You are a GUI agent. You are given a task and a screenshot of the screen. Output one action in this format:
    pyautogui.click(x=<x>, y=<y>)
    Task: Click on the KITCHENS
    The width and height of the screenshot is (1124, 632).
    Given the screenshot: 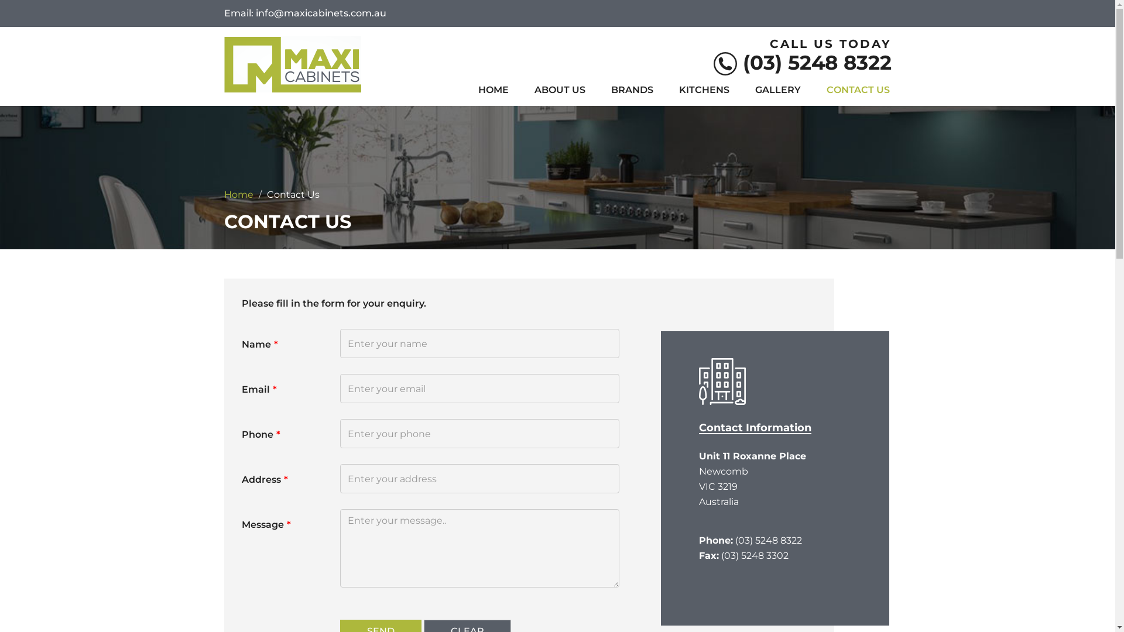 What is the action you would take?
    pyautogui.click(x=704, y=90)
    